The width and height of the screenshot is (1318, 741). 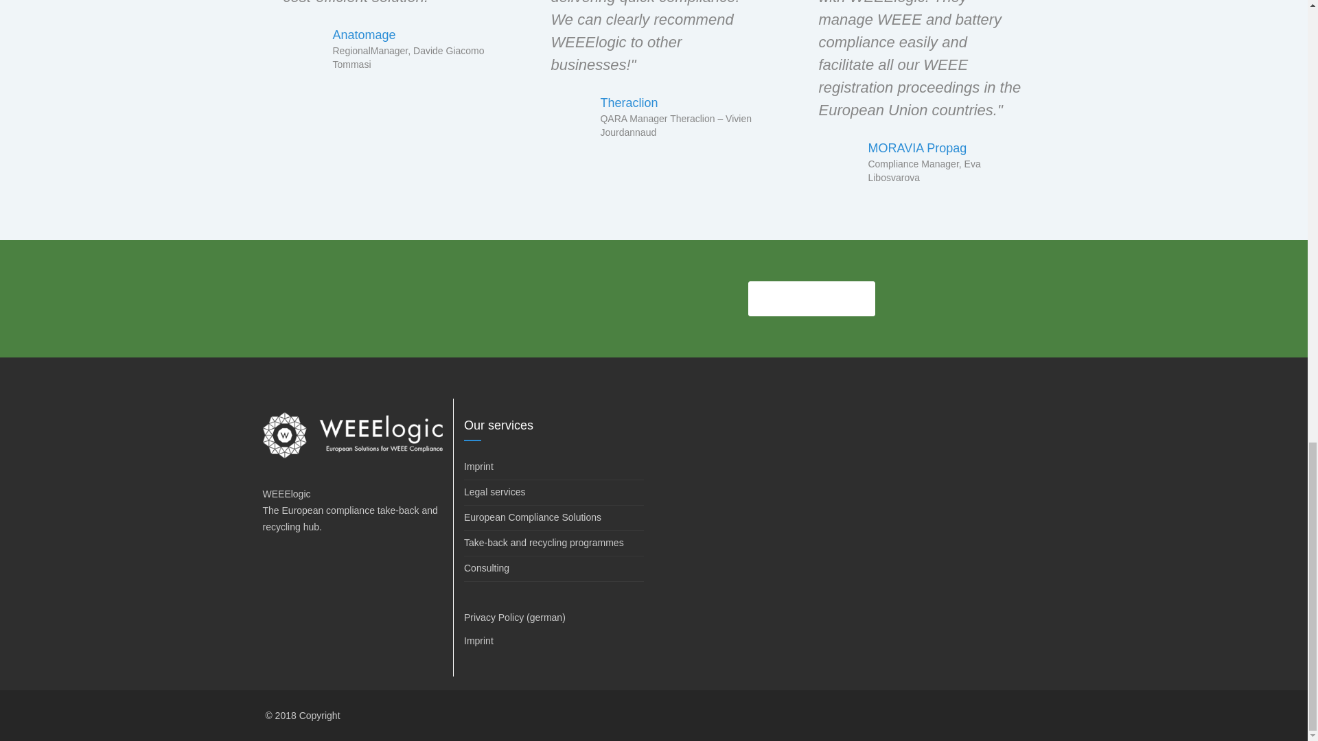 What do you see at coordinates (916, 148) in the screenshot?
I see `MORAVIA Propag` at bounding box center [916, 148].